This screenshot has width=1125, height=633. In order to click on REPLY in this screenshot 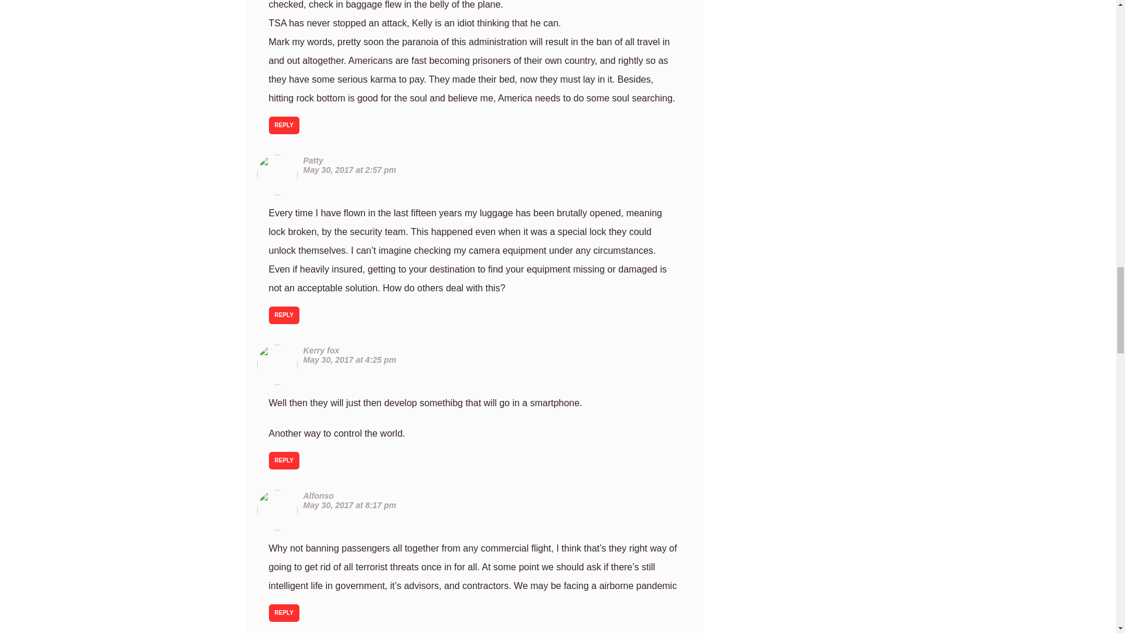, I will do `click(284, 315)`.